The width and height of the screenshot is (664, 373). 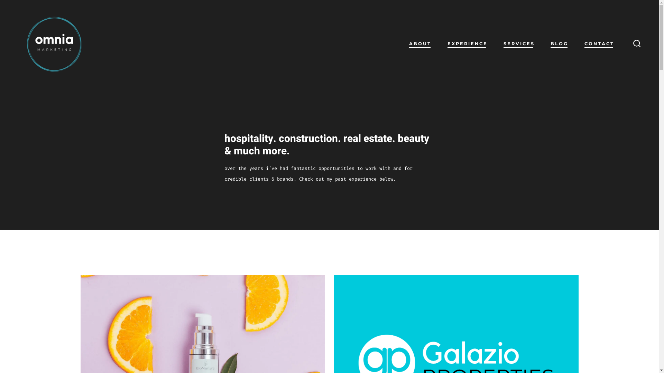 What do you see at coordinates (599, 44) in the screenshot?
I see `CONTACT` at bounding box center [599, 44].